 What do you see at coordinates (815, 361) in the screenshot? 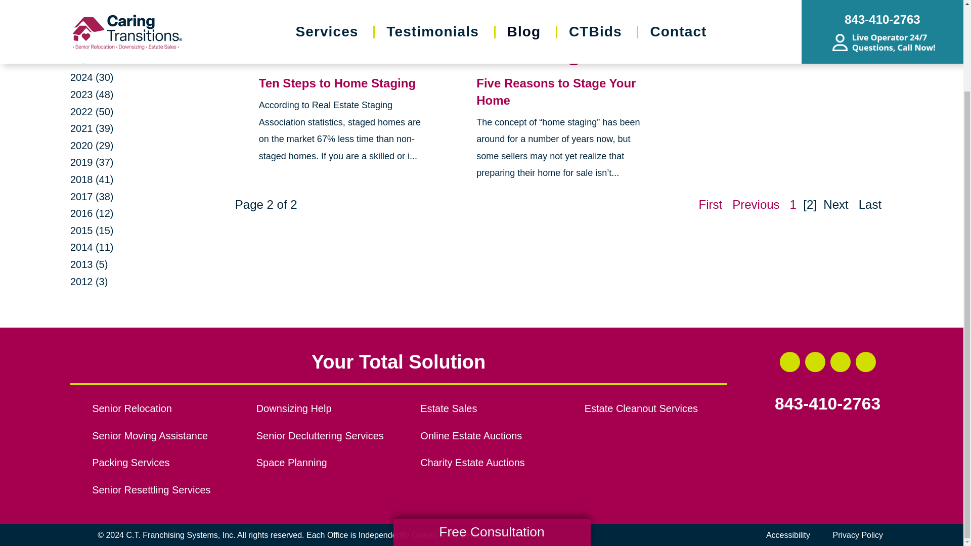
I see `LinkedIn` at bounding box center [815, 361].